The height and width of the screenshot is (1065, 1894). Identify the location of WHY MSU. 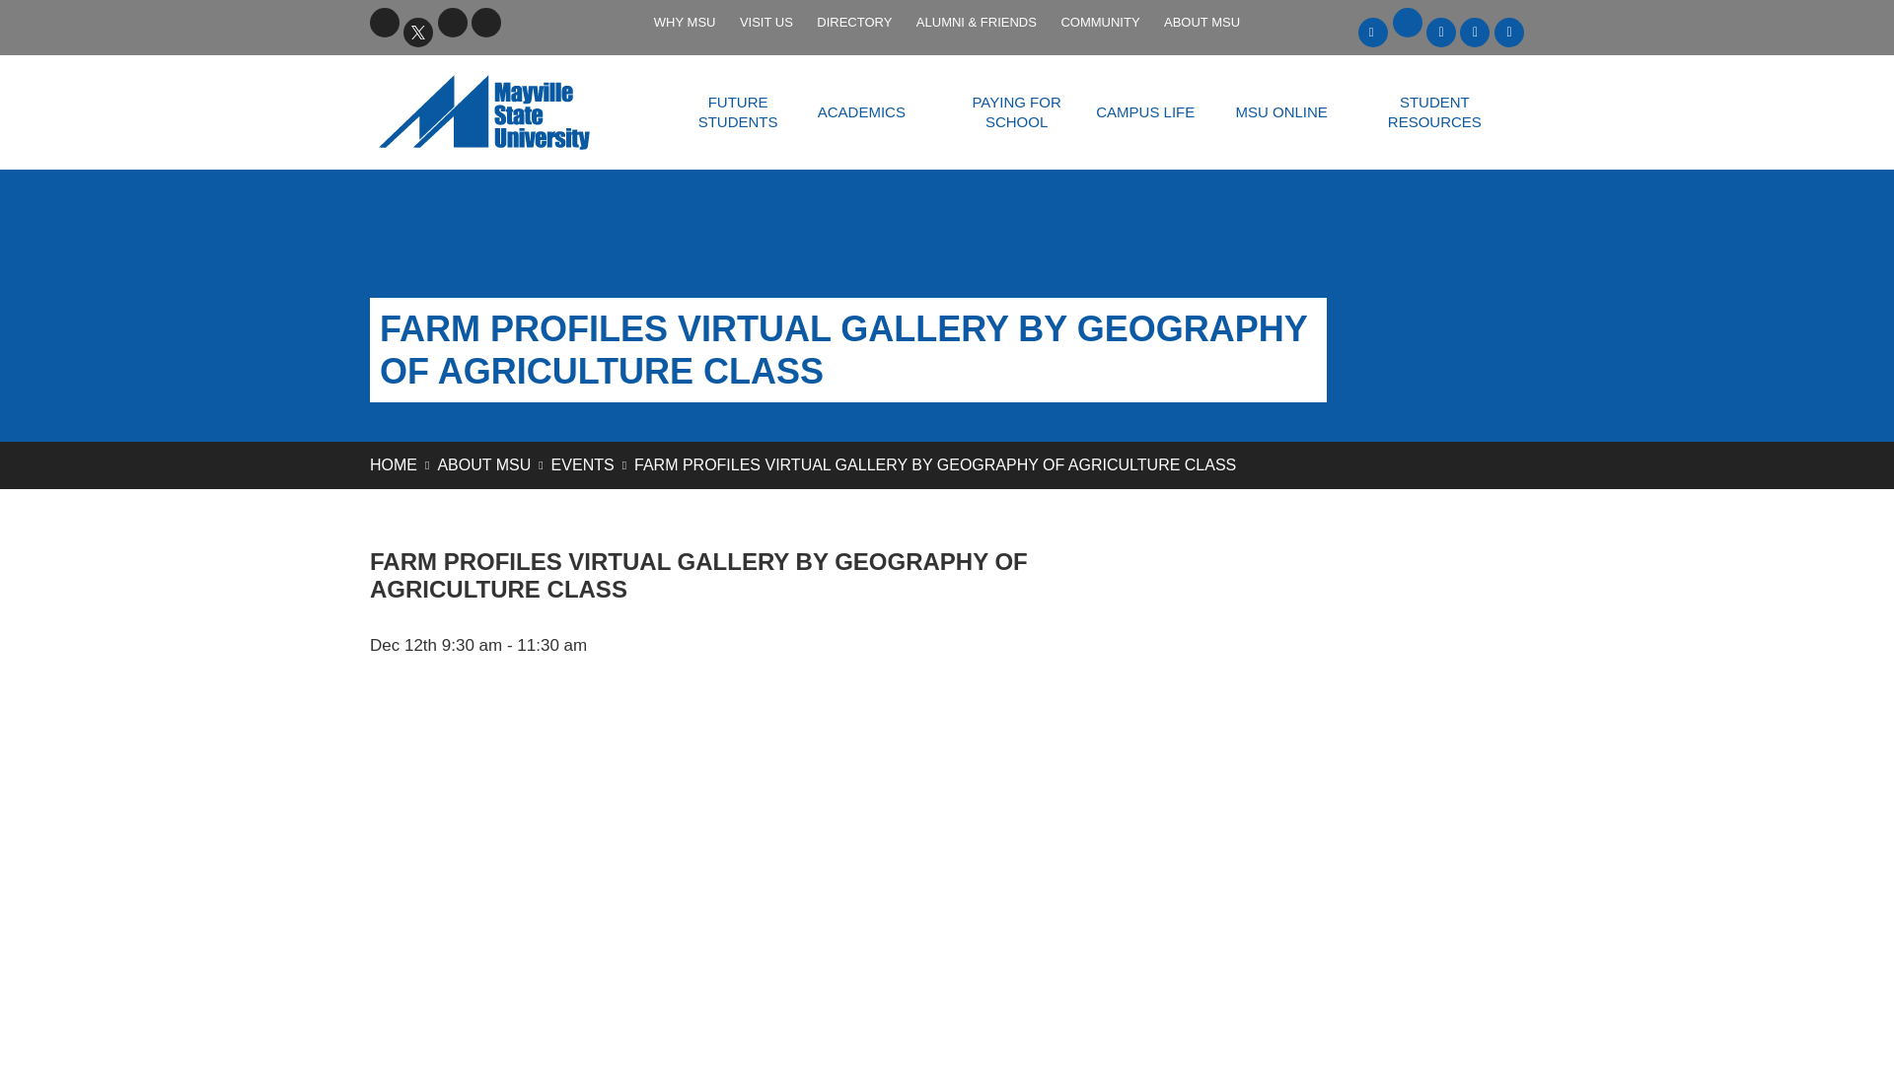
(685, 22).